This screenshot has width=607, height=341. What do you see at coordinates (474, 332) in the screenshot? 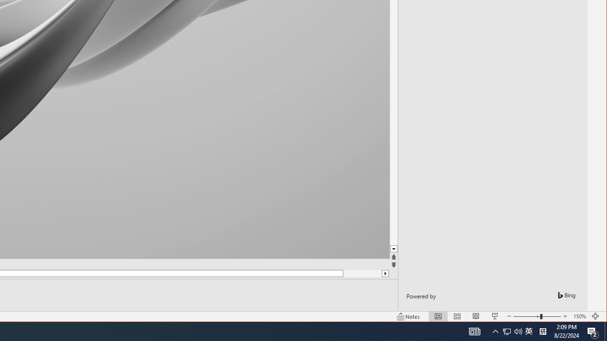
I see `AutomationID: 4105` at bounding box center [474, 332].